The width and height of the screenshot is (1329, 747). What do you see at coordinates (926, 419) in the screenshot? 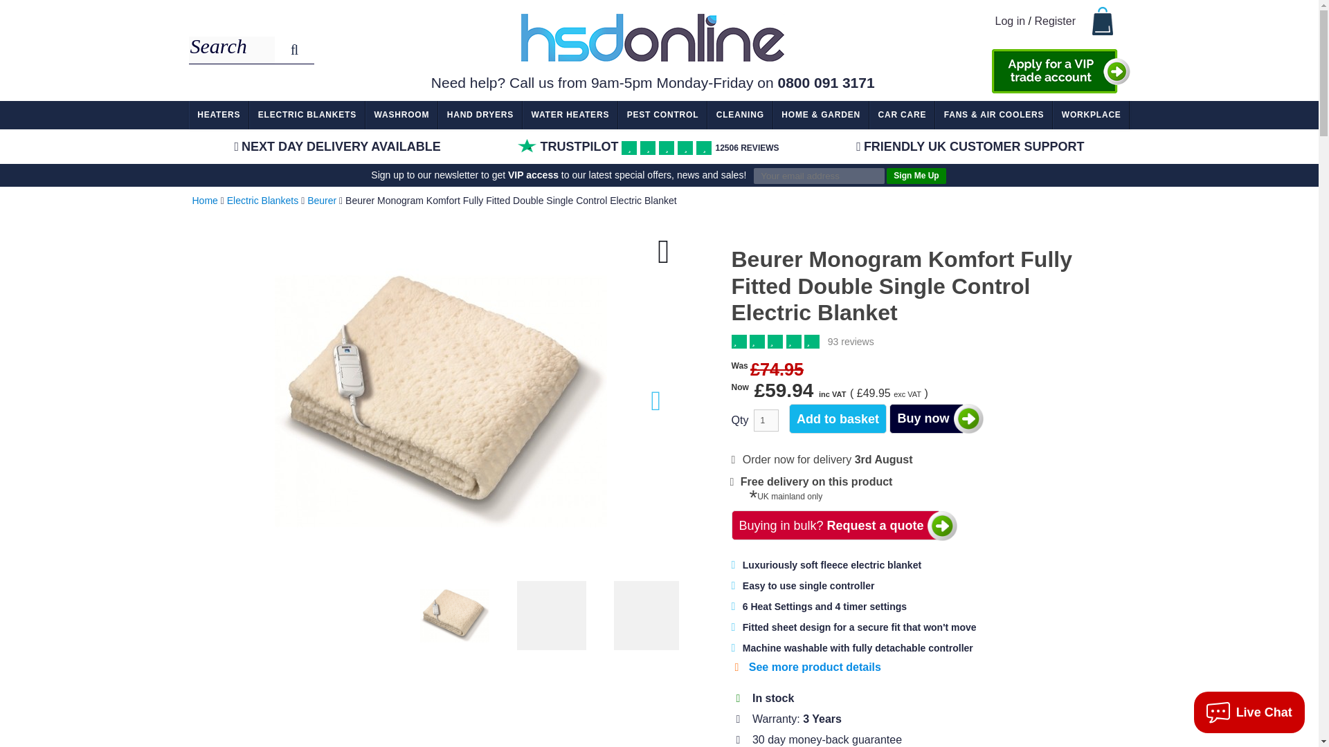
I see `Buy now` at bounding box center [926, 419].